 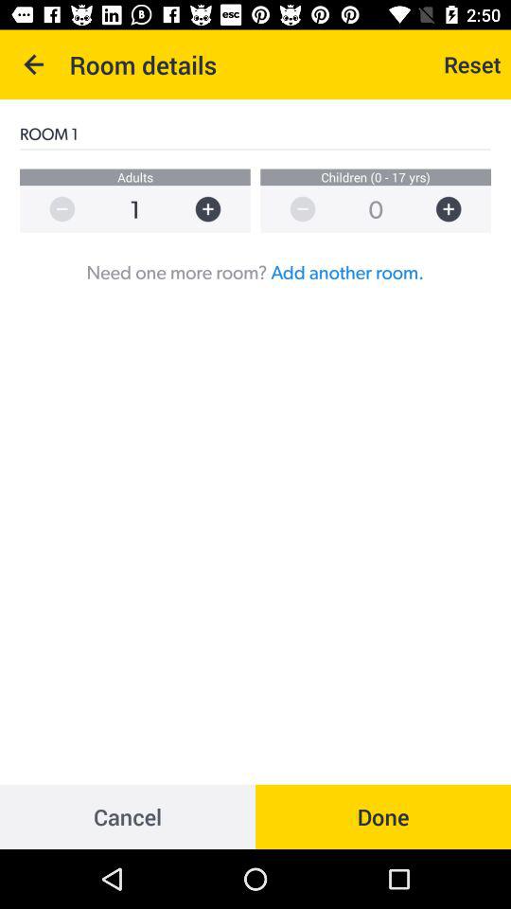 I want to click on choose icon below need one more icon, so click(x=128, y=816).